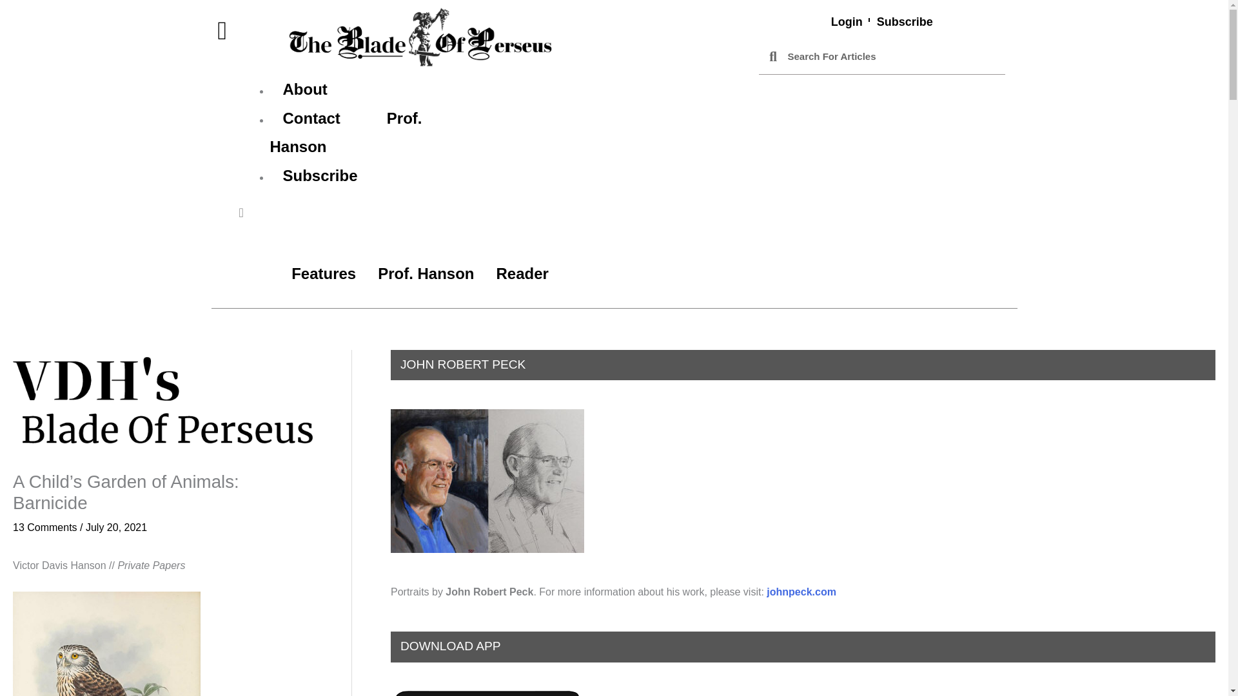 The height and width of the screenshot is (696, 1238). Describe the element at coordinates (522, 273) in the screenshot. I see `Reader` at that location.